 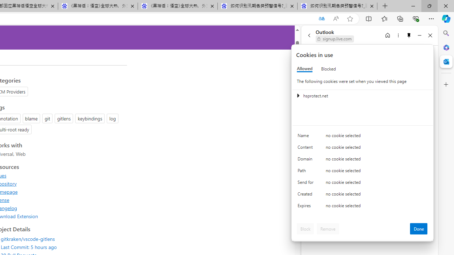 What do you see at coordinates (419, 229) in the screenshot?
I see `Done` at bounding box center [419, 229].